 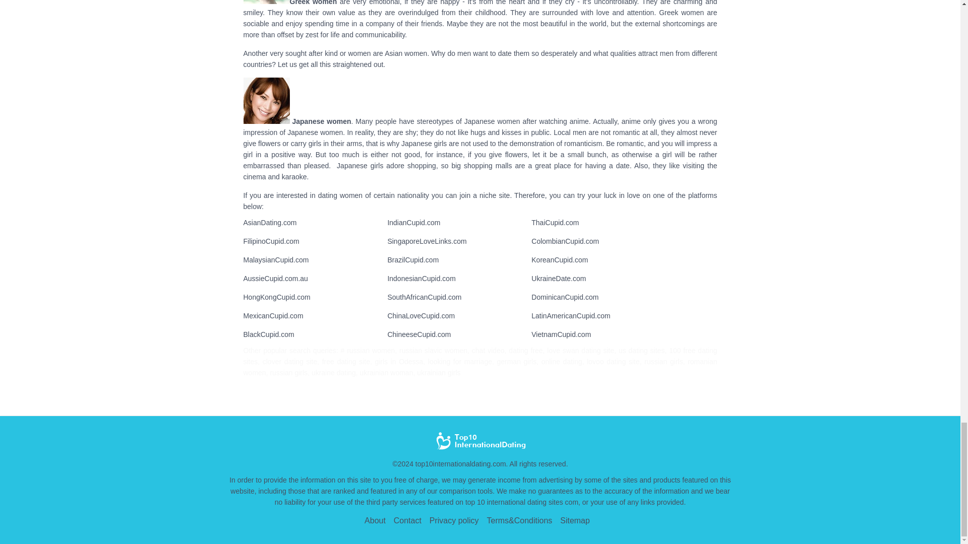 I want to click on Sitemap, so click(x=575, y=520).